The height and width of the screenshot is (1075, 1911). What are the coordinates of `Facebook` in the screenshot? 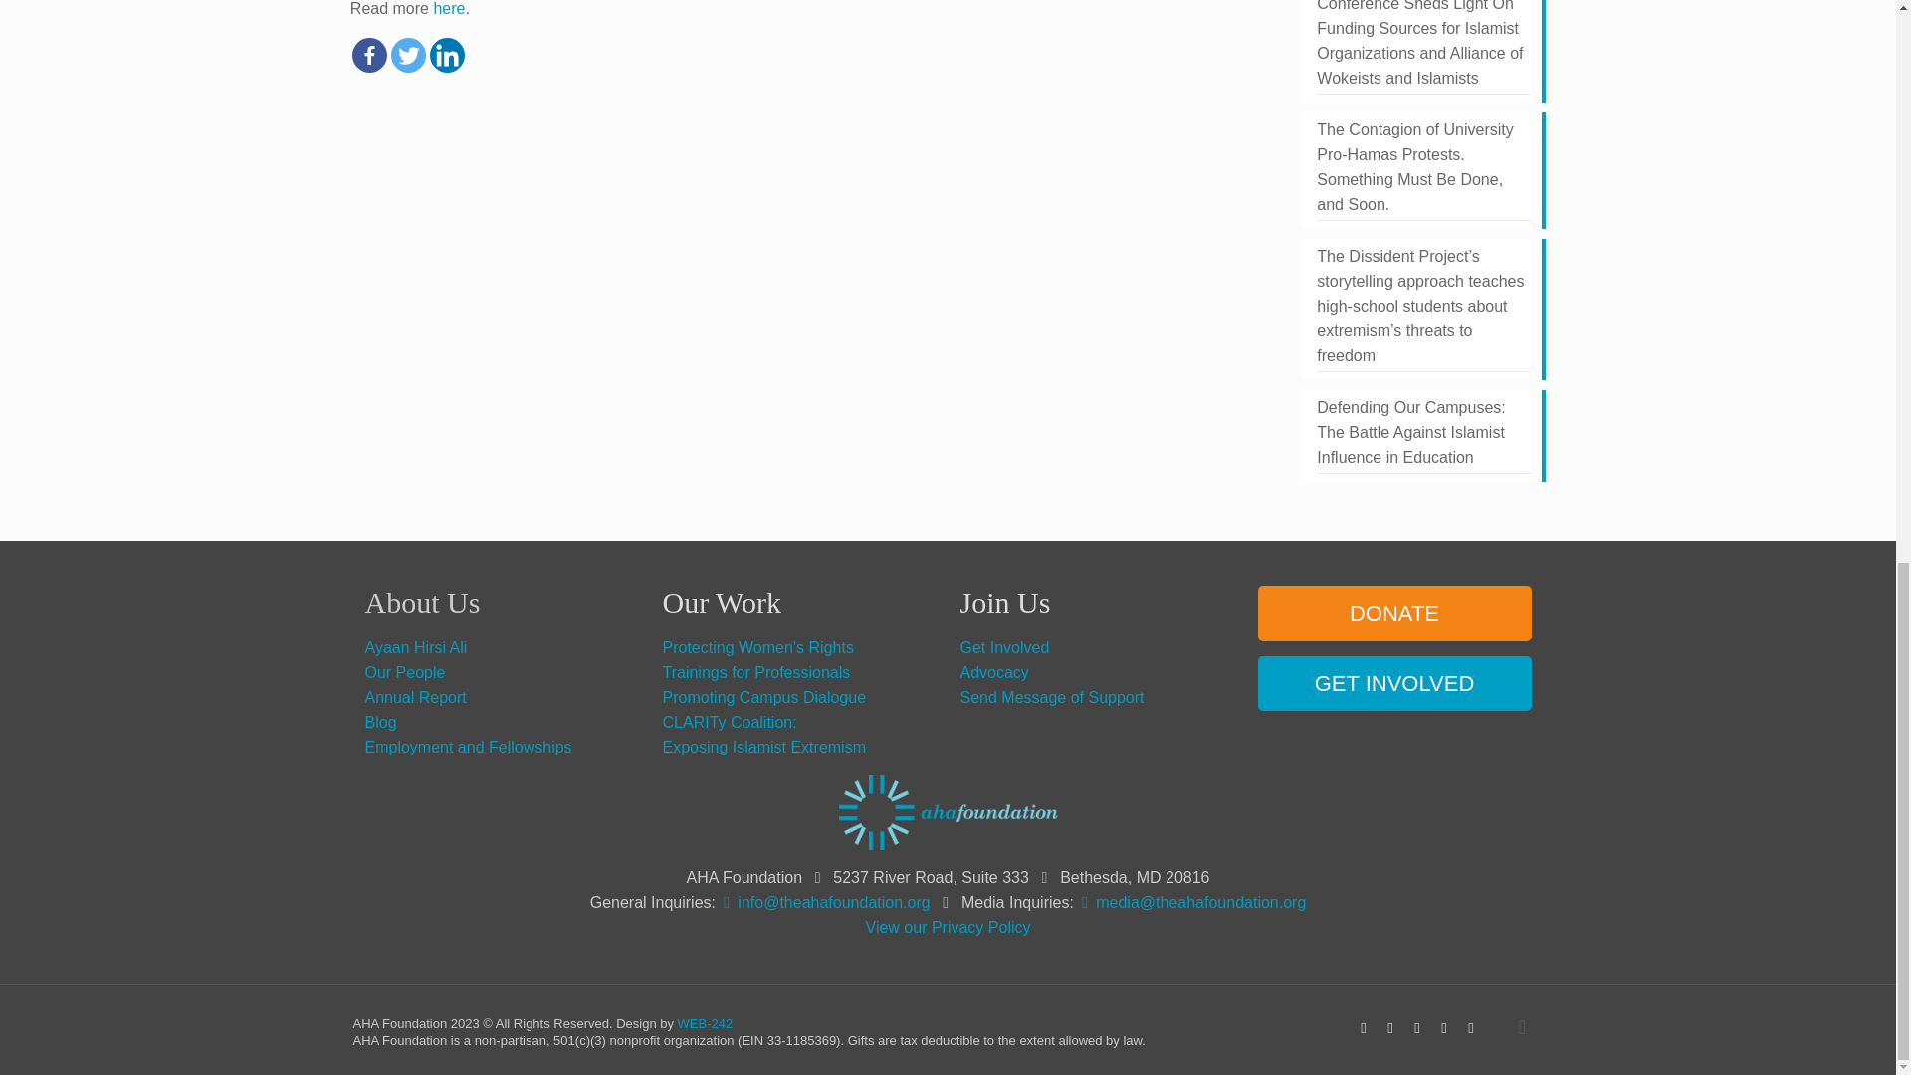 It's located at (369, 55).